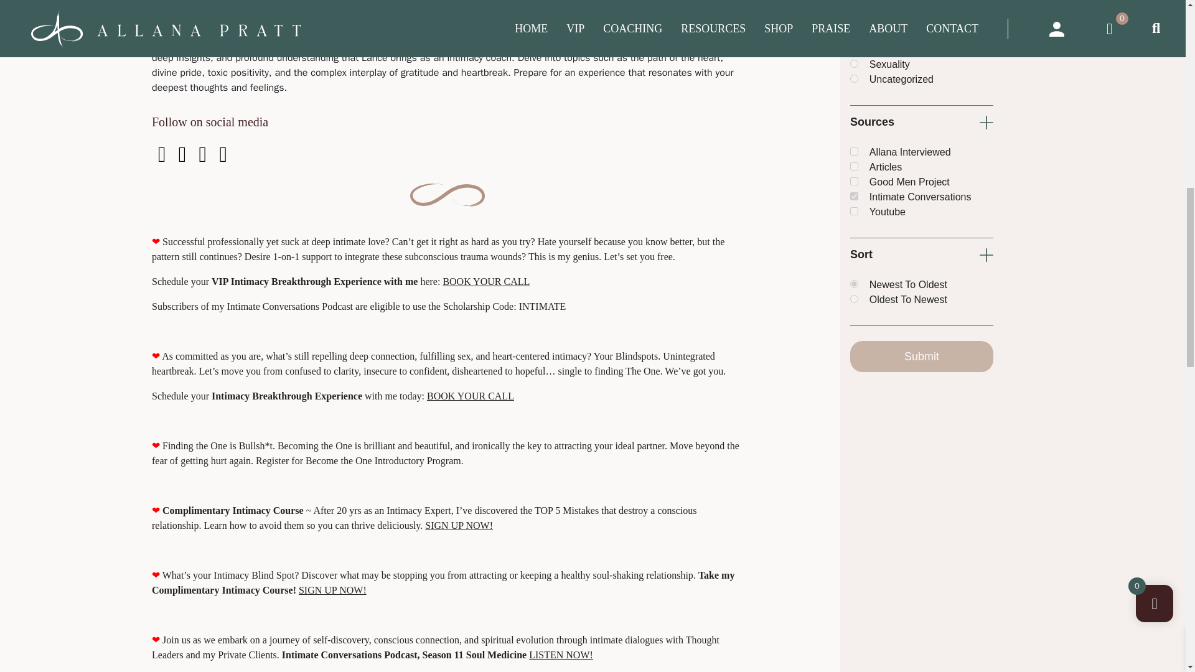 The image size is (1195, 672). Describe the element at coordinates (854, 78) in the screenshot. I see `uncategorized` at that location.